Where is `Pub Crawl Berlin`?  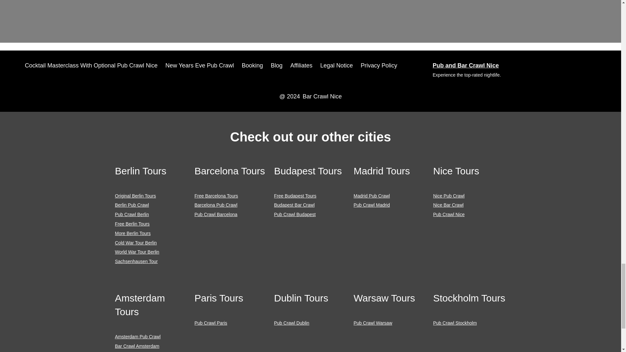 Pub Crawl Berlin is located at coordinates (132, 214).